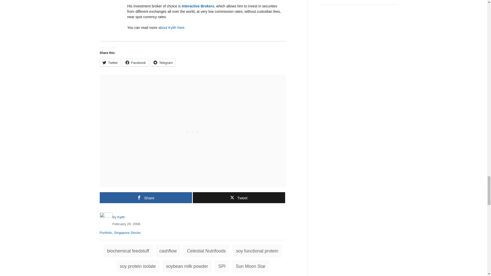  Describe the element at coordinates (163, 63) in the screenshot. I see `Click to share on Telegram` at that location.